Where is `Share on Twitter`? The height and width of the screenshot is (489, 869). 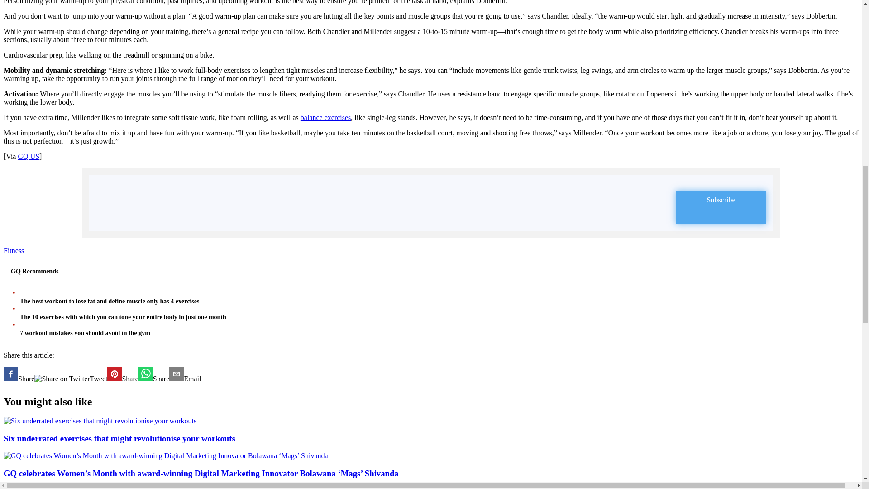 Share on Twitter is located at coordinates (62, 379).